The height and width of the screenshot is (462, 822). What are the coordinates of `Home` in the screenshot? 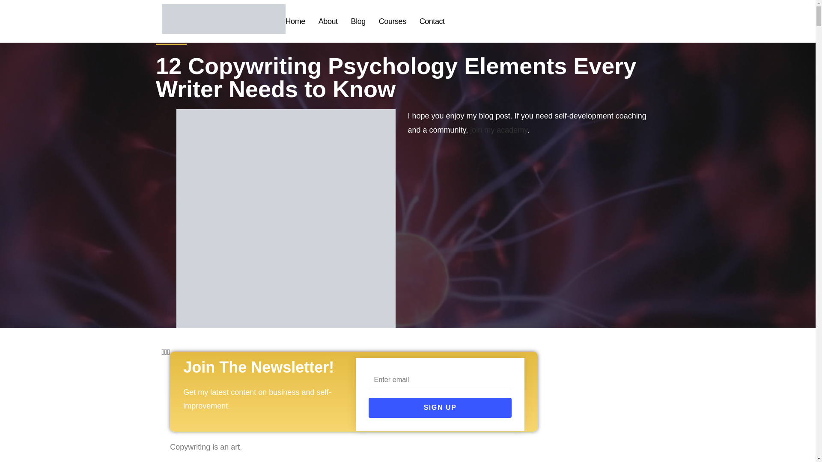 It's located at (295, 21).